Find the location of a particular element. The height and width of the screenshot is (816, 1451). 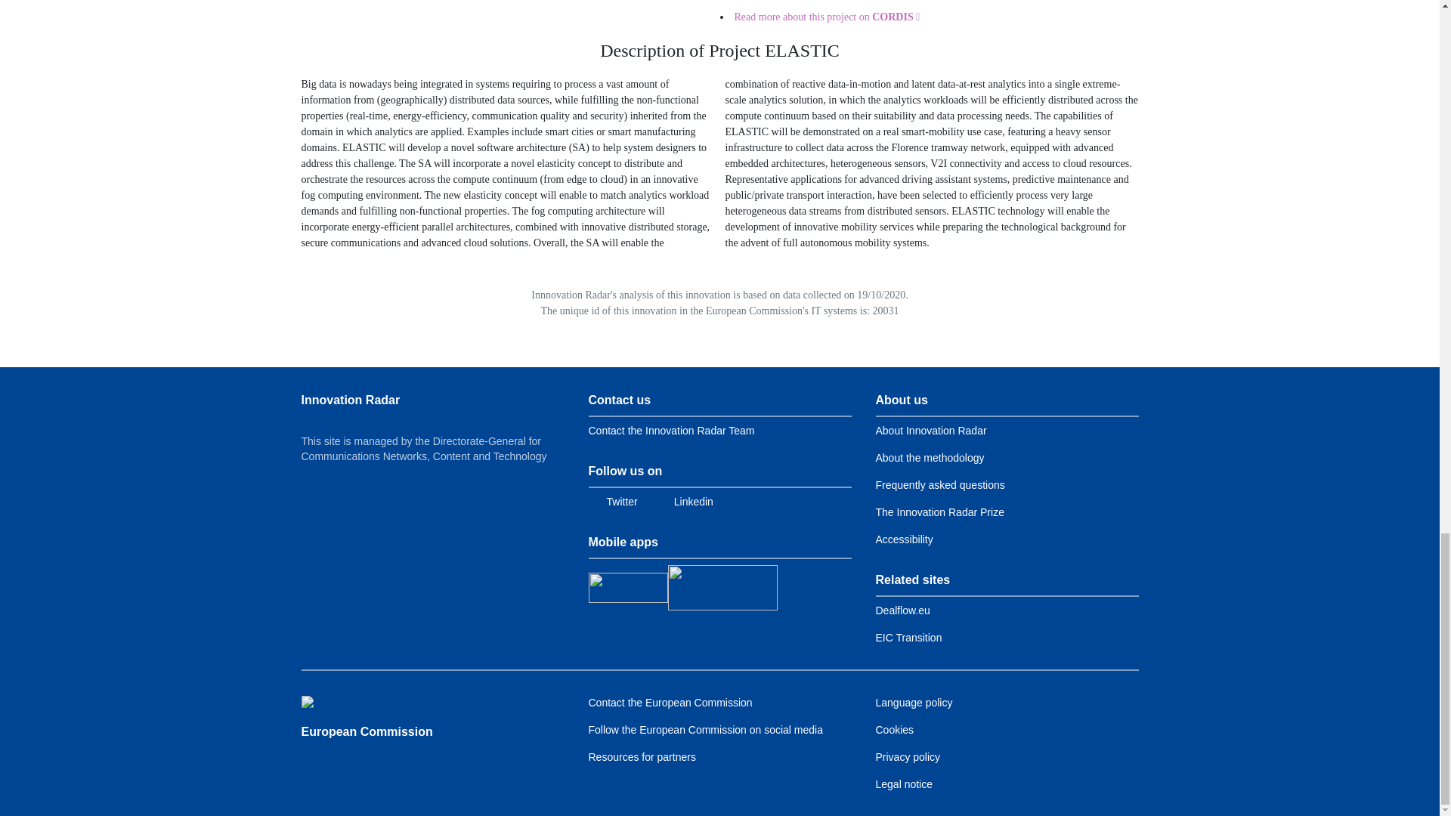

Twitter is located at coordinates (612, 502).